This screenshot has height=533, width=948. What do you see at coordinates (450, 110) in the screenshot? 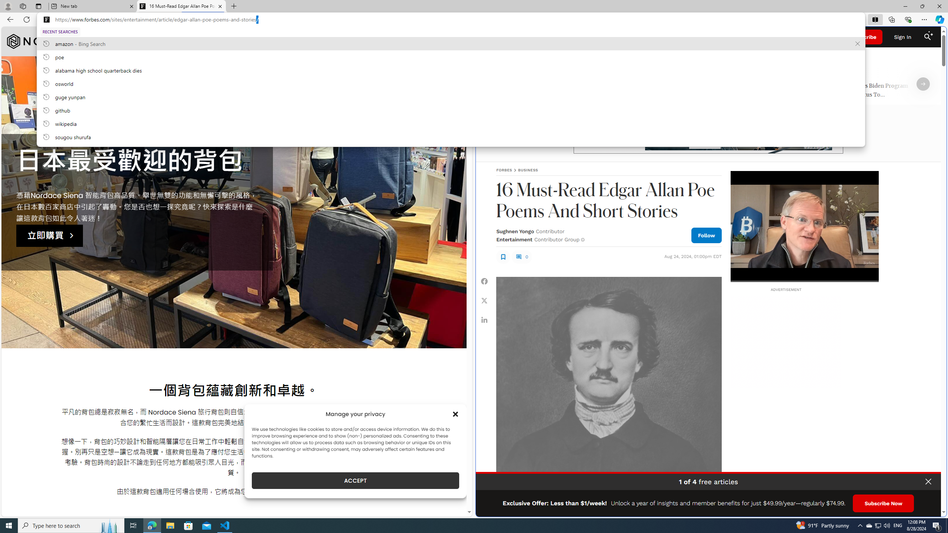
I see `github, recent searches from history` at bounding box center [450, 110].